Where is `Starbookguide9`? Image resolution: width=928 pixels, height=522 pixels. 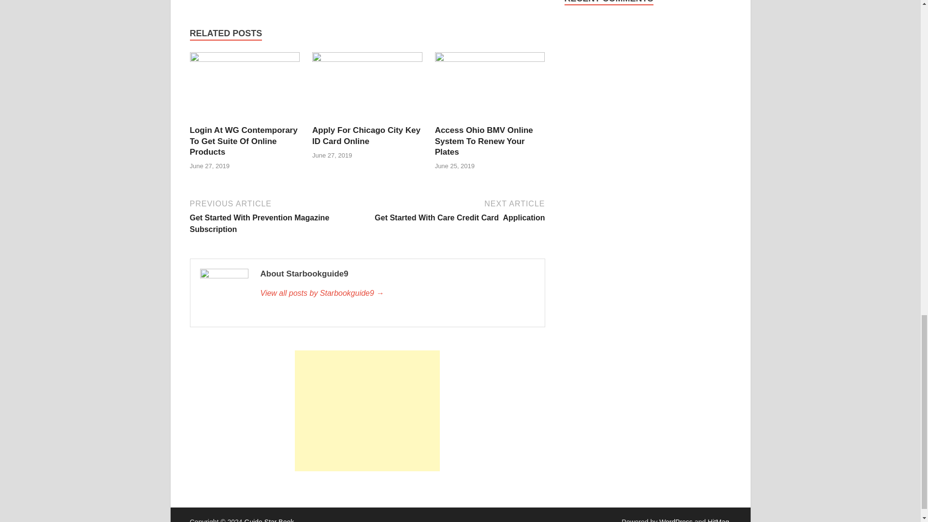 Starbookguide9 is located at coordinates (484, 141).